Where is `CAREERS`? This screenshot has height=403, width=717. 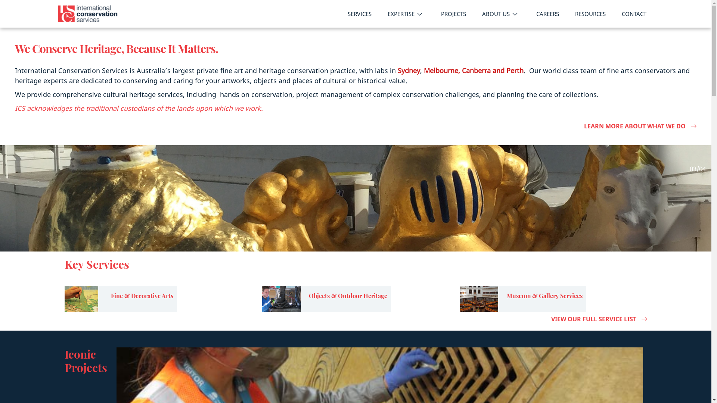
CAREERS is located at coordinates (547, 14).